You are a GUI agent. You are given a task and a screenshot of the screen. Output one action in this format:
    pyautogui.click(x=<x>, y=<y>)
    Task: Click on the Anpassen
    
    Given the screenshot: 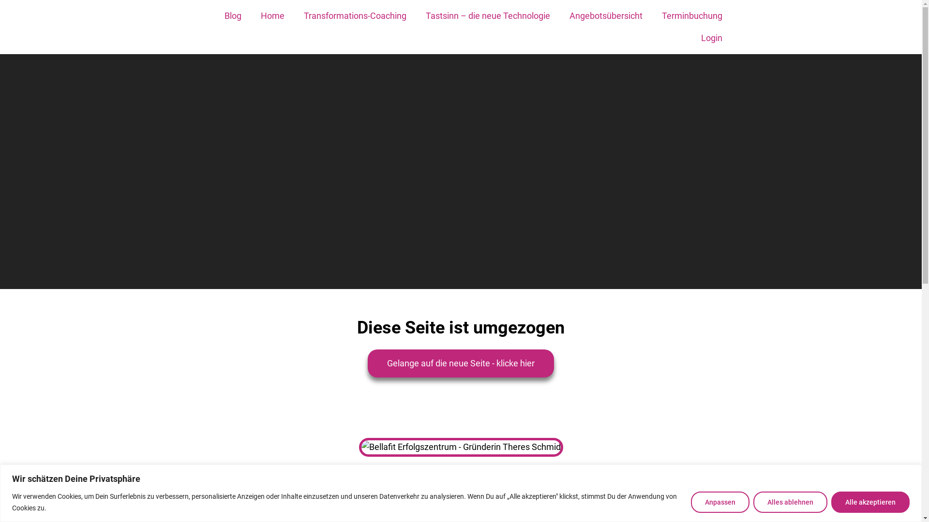 What is the action you would take?
    pyautogui.click(x=720, y=502)
    